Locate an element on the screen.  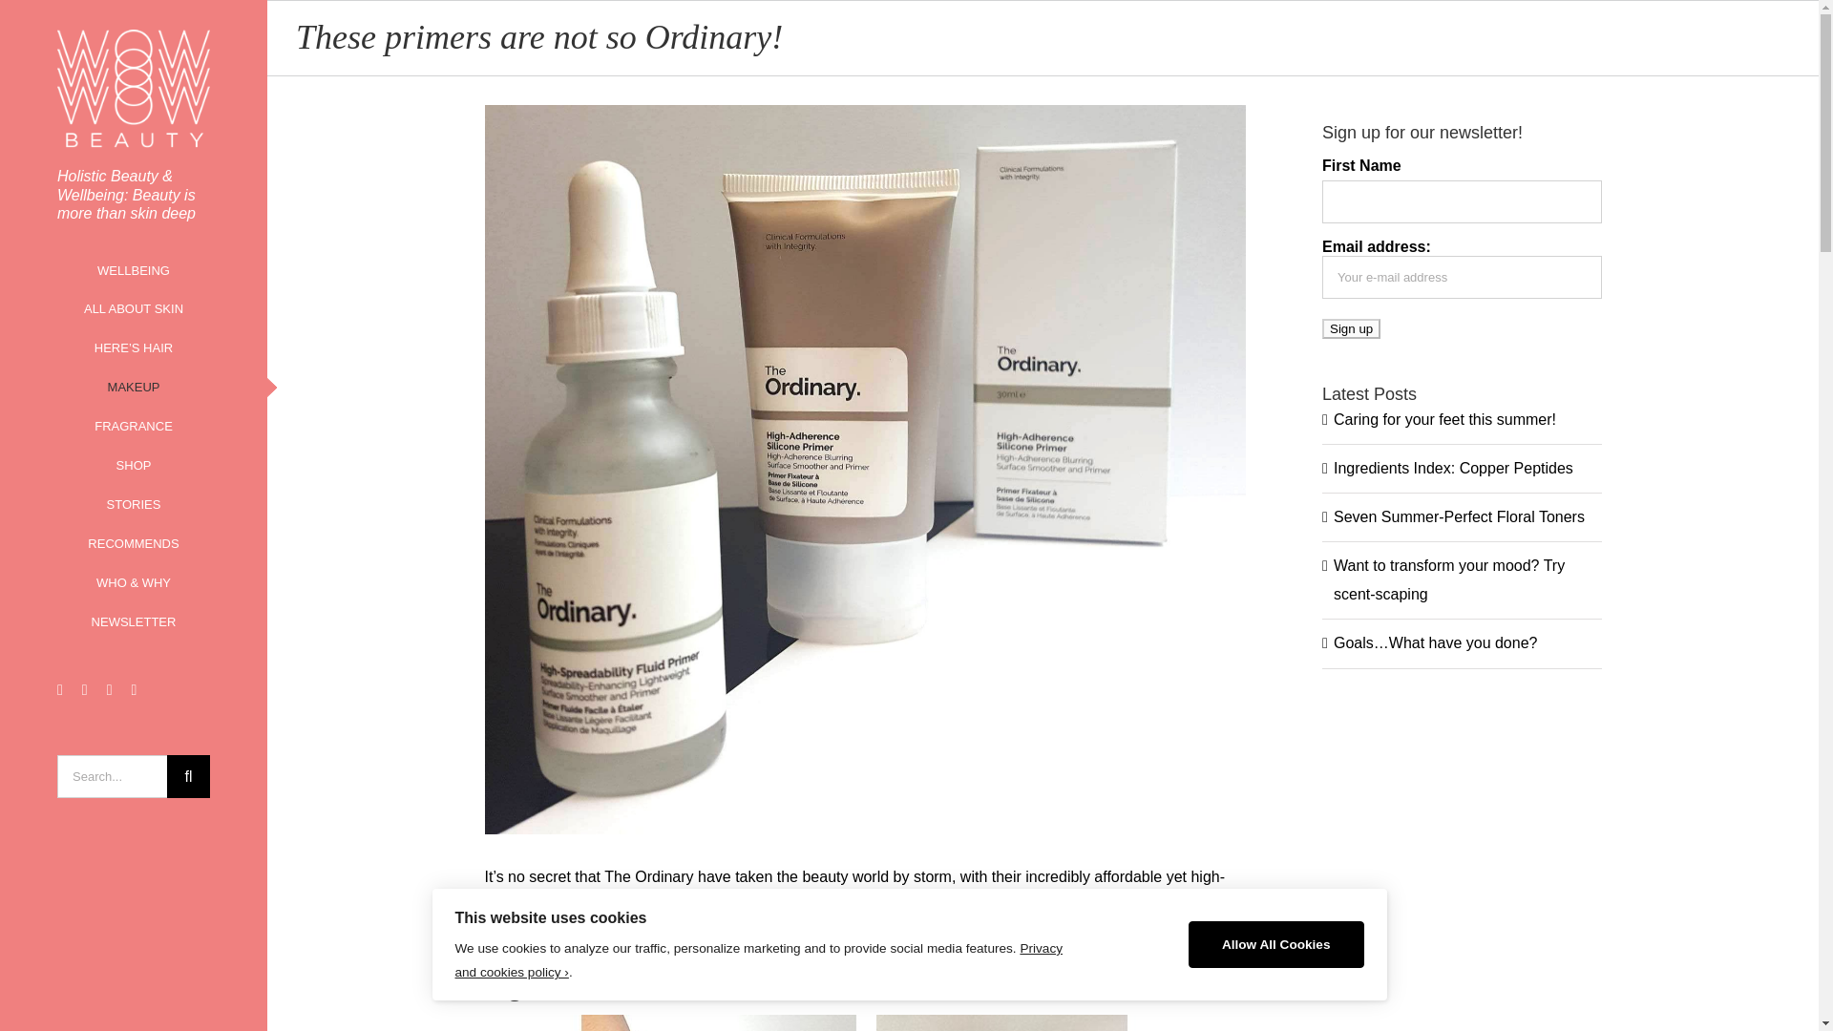
STORIES is located at coordinates (134, 504).